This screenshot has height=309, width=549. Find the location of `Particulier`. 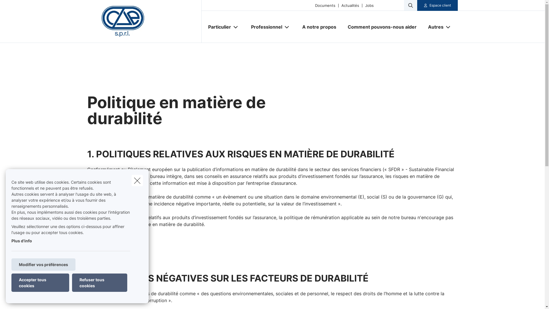

Particulier is located at coordinates (217, 27).